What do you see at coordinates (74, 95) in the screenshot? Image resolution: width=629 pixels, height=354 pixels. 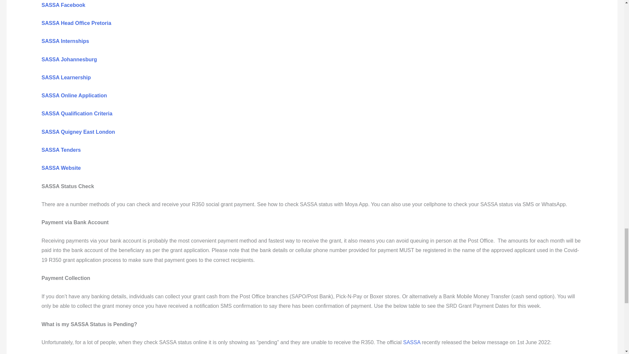 I see `SASSA Online Application` at bounding box center [74, 95].